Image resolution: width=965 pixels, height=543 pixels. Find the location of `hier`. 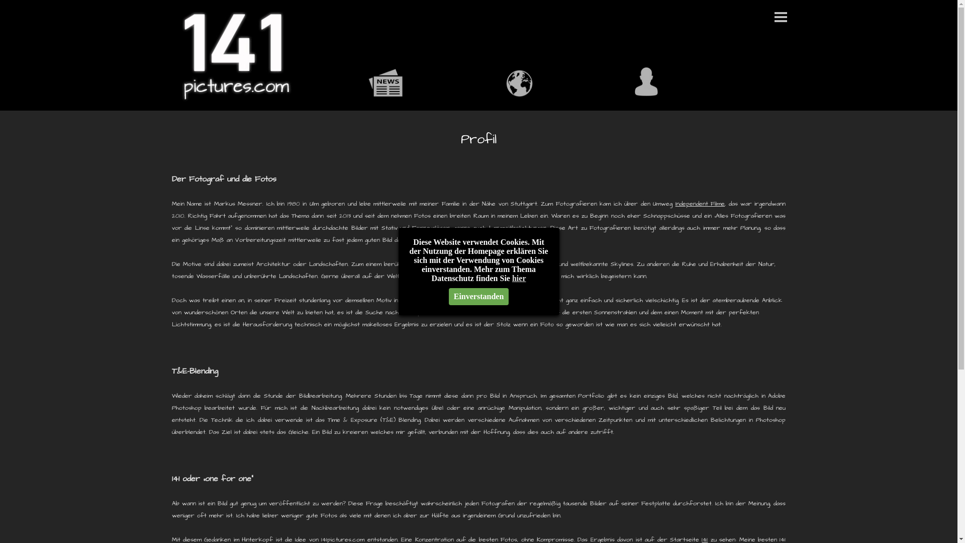

hier is located at coordinates (519, 279).